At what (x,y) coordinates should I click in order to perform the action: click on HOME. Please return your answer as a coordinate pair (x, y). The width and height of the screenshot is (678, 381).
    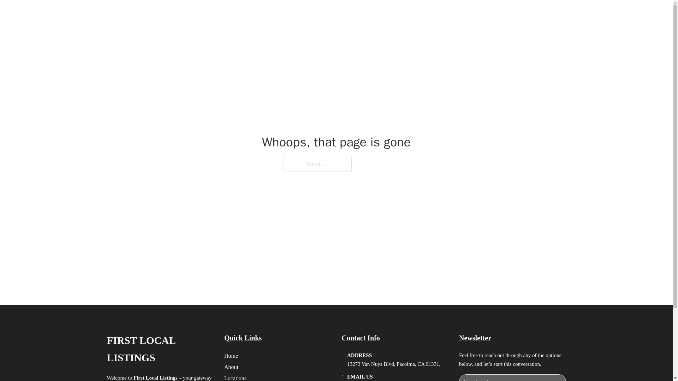
    Looking at the image, I should click on (428, 13).